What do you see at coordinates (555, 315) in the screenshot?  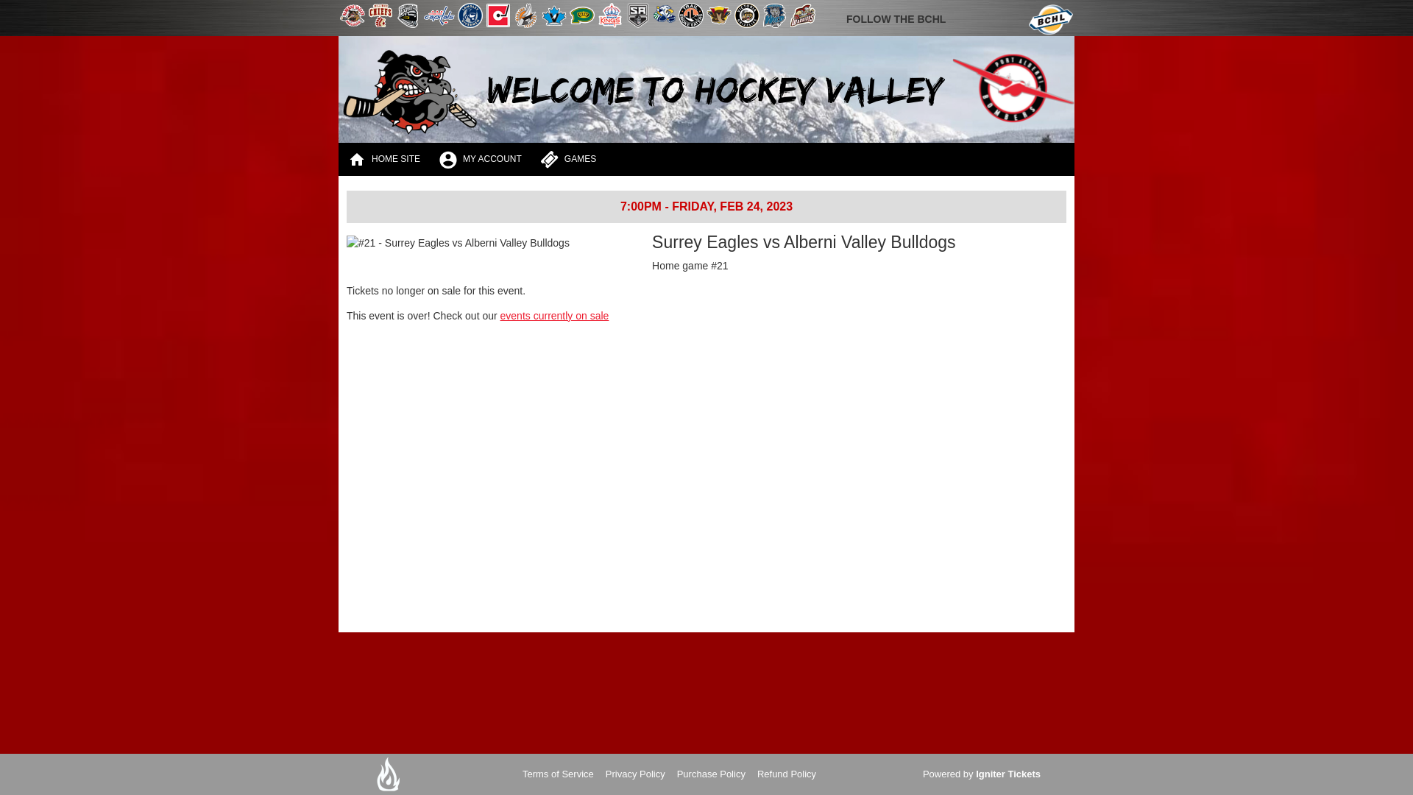 I see `events currently on sale` at bounding box center [555, 315].